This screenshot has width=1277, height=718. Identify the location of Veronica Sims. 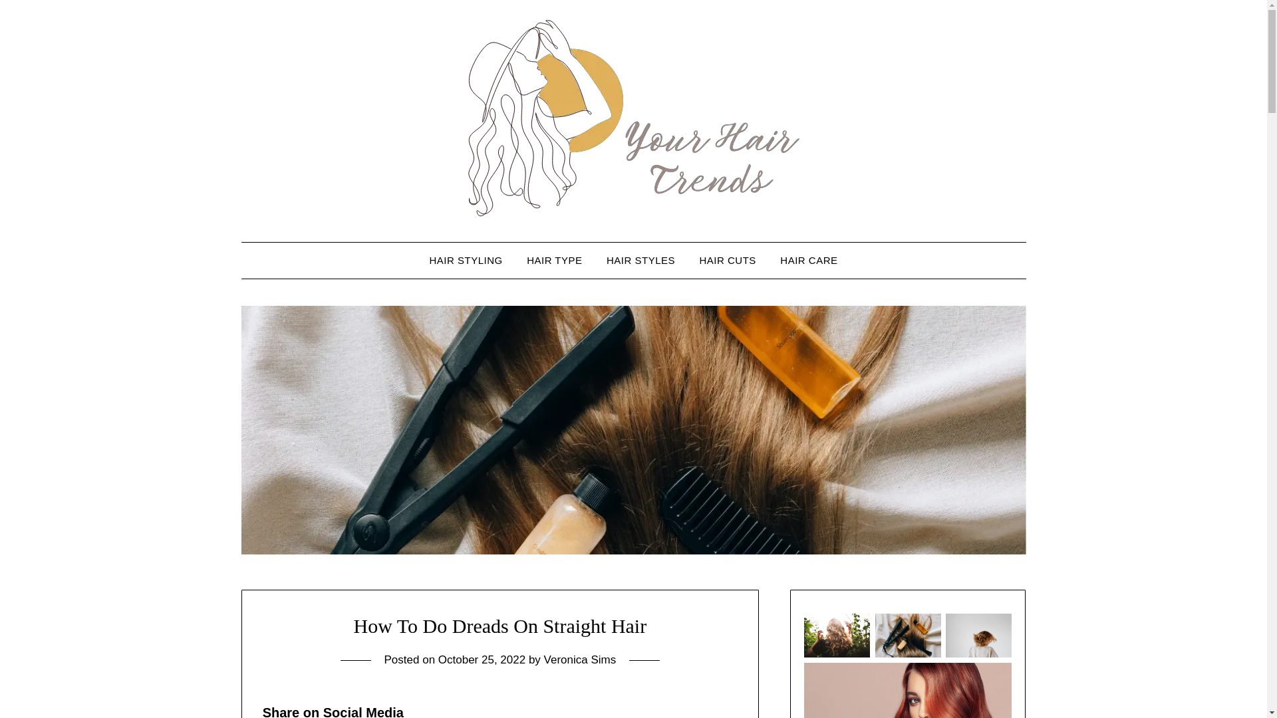
(580, 659).